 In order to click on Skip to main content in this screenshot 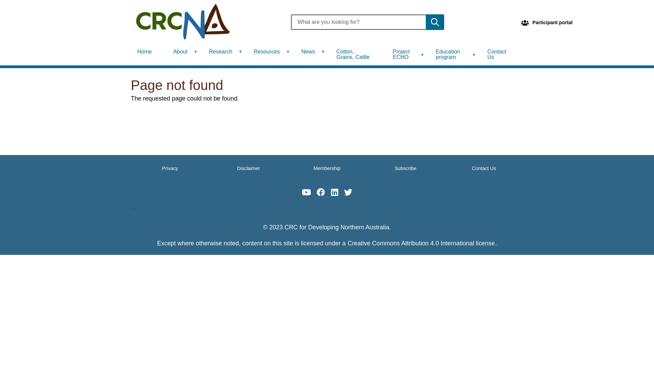, I will do `click(0, 0)`.